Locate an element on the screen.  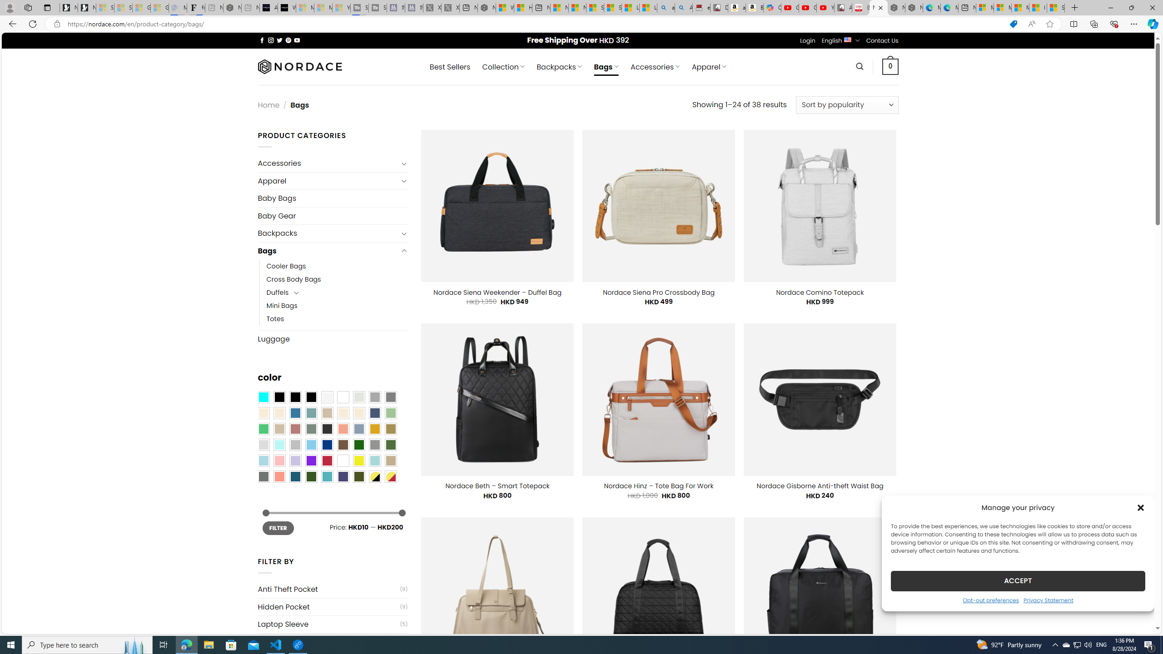
Baby Gear is located at coordinates (333, 216).